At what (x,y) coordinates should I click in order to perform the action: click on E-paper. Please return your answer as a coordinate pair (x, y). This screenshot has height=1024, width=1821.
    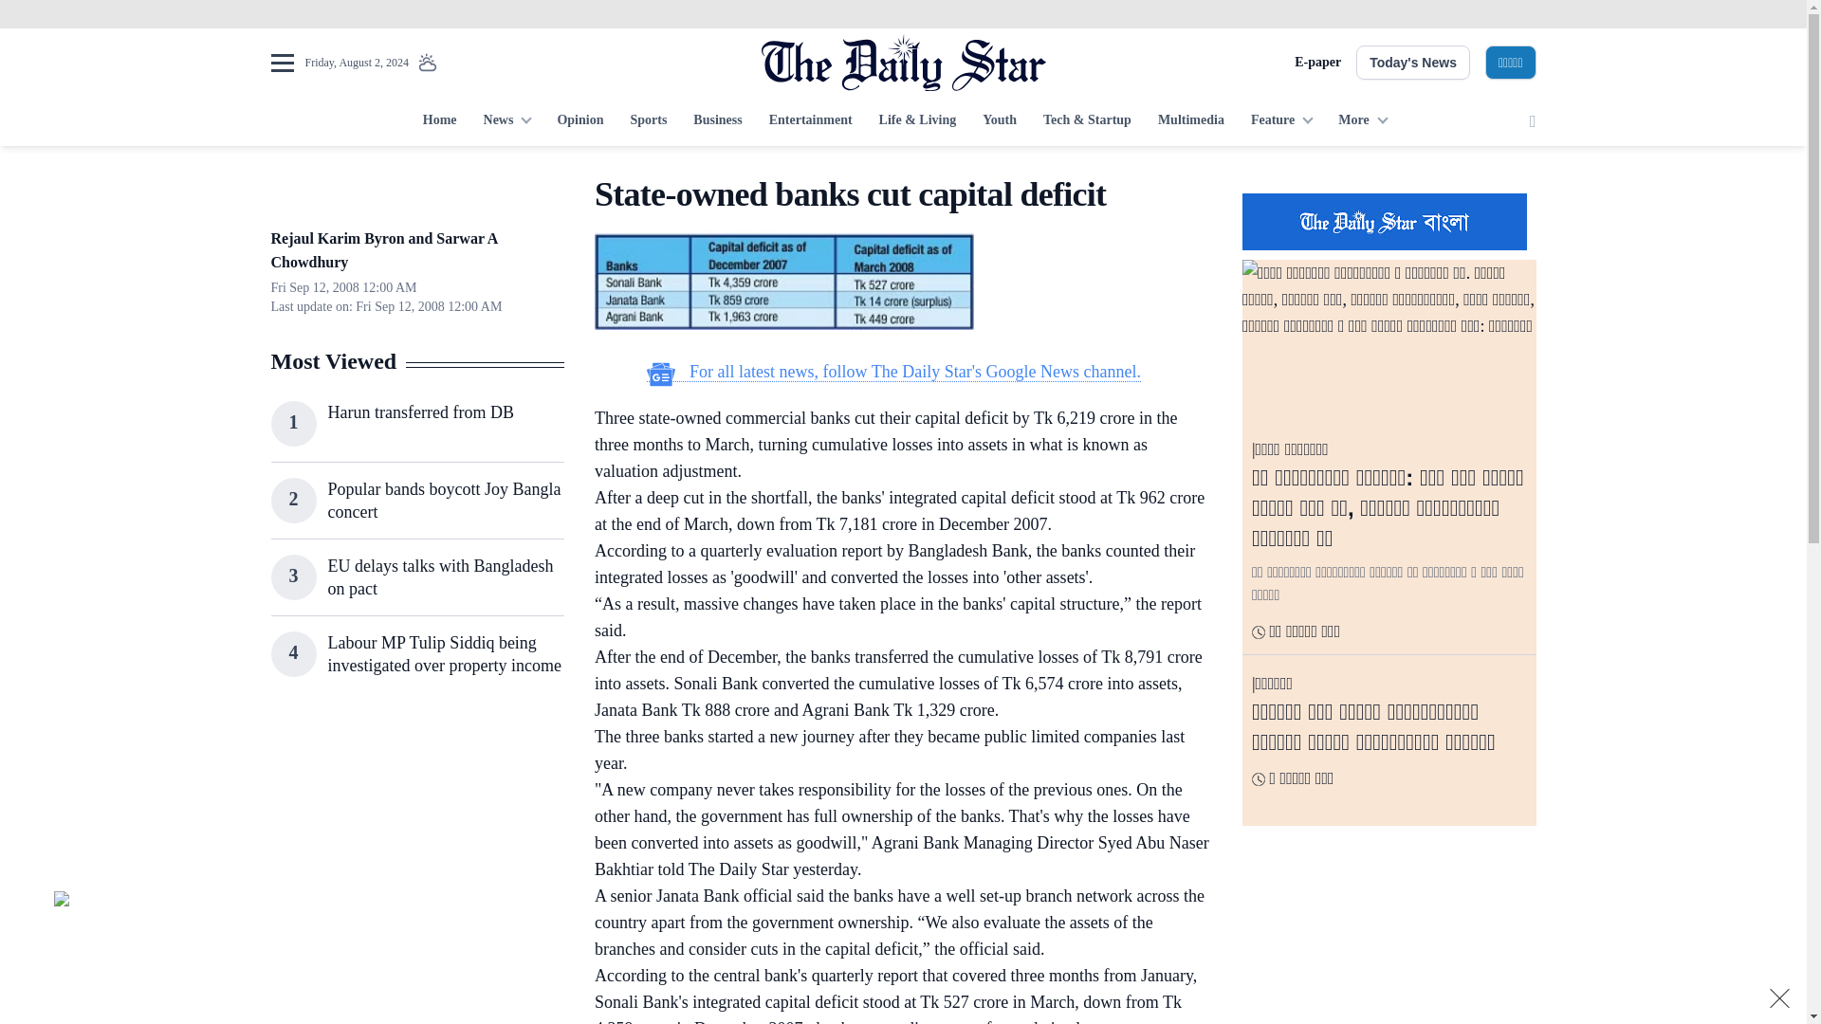
    Looking at the image, I should click on (1317, 63).